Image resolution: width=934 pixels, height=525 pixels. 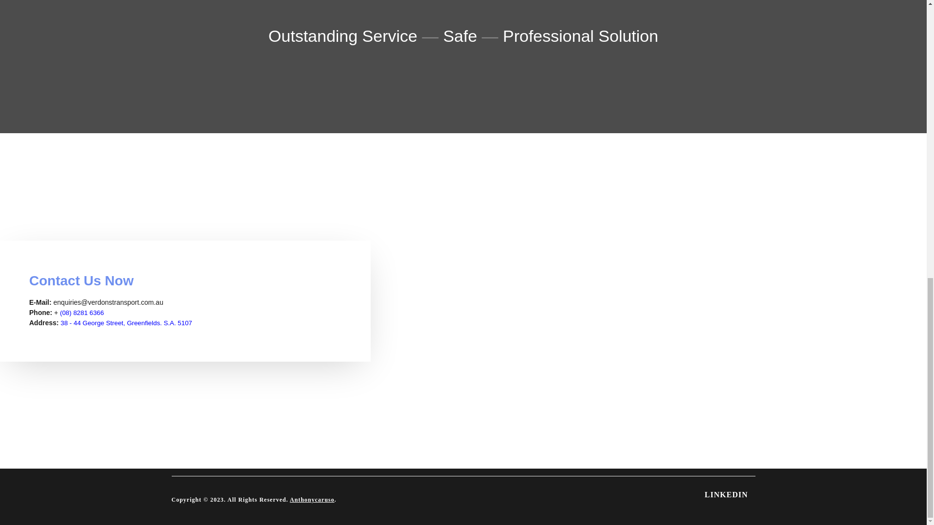 What do you see at coordinates (727, 494) in the screenshot?
I see `LINKEDIN` at bounding box center [727, 494].